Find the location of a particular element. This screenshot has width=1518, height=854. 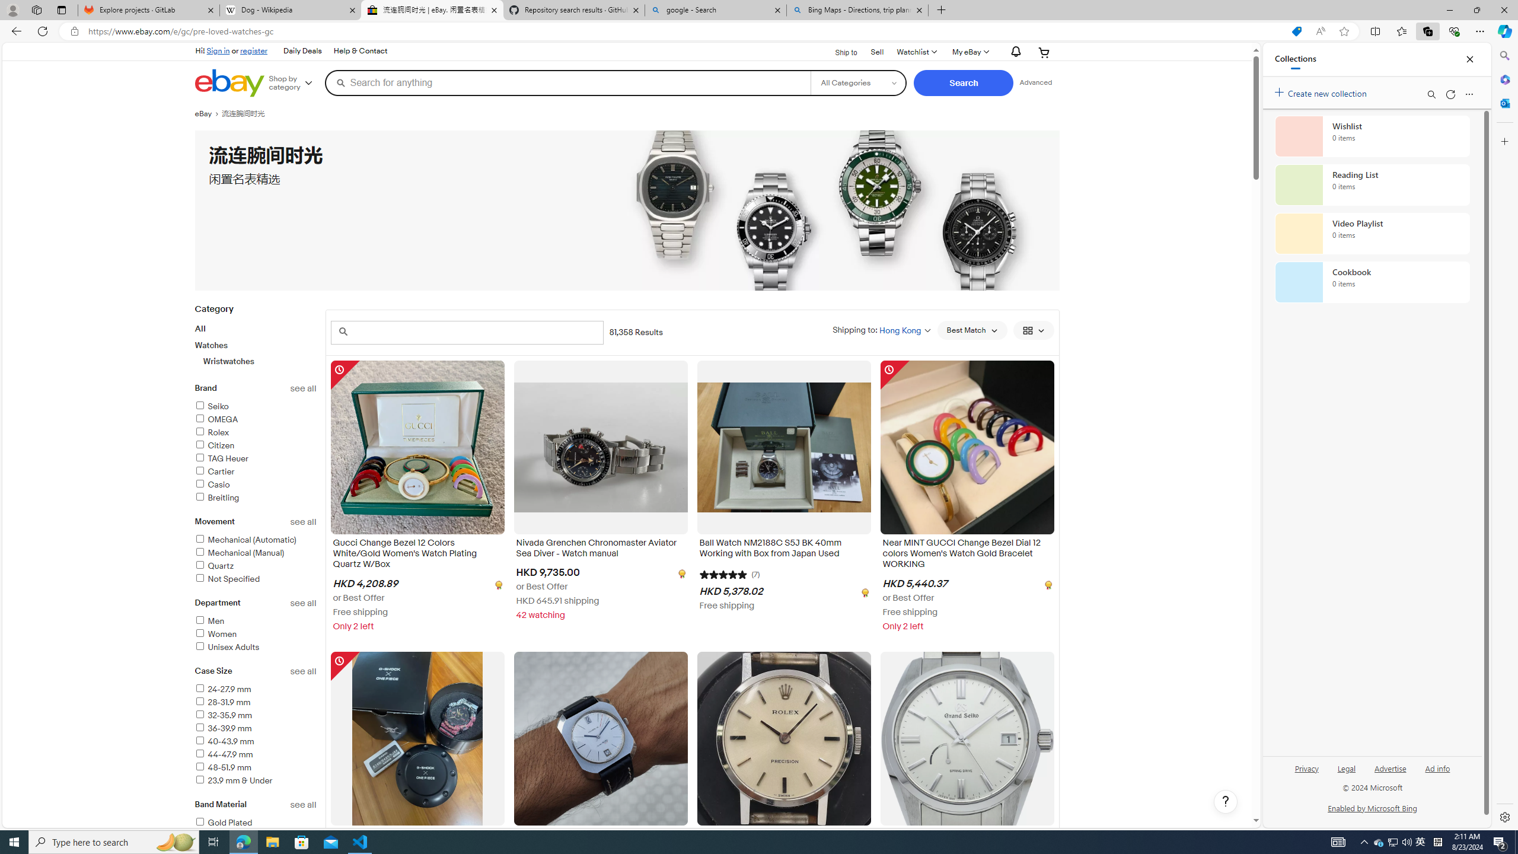

OMEGA is located at coordinates (216, 419).